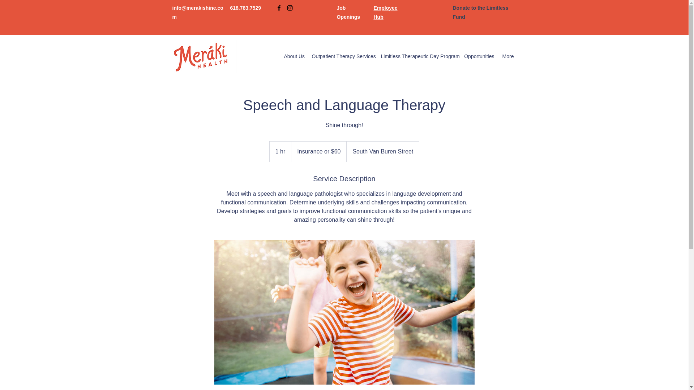 The height and width of the screenshot is (390, 694). Describe the element at coordinates (419, 56) in the screenshot. I see `Limitless Therapeutic Day Program` at that location.